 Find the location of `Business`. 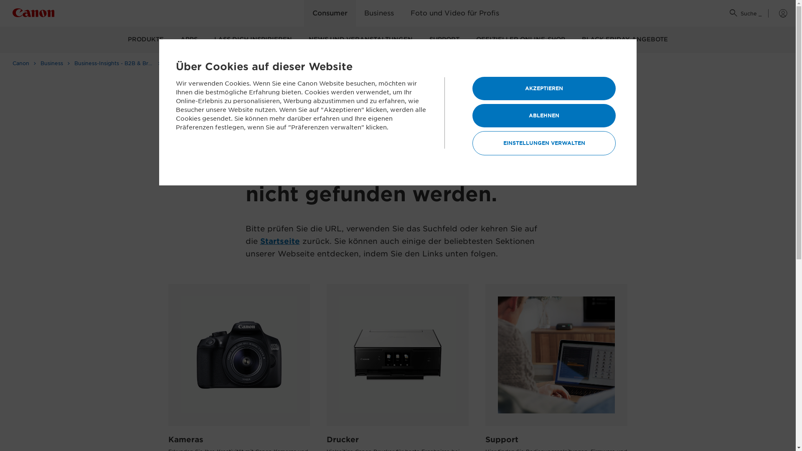

Business is located at coordinates (379, 13).